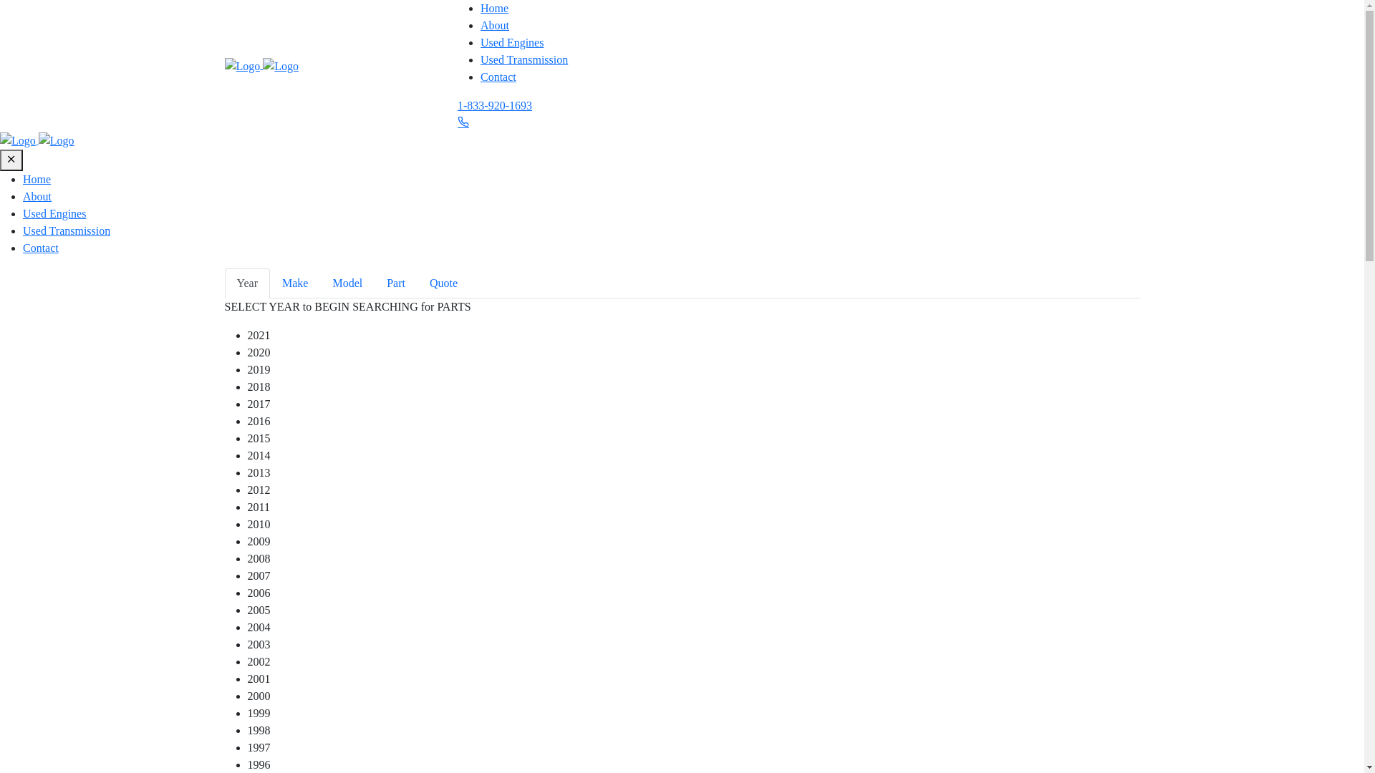 This screenshot has width=1375, height=773. I want to click on Contact, so click(41, 248).